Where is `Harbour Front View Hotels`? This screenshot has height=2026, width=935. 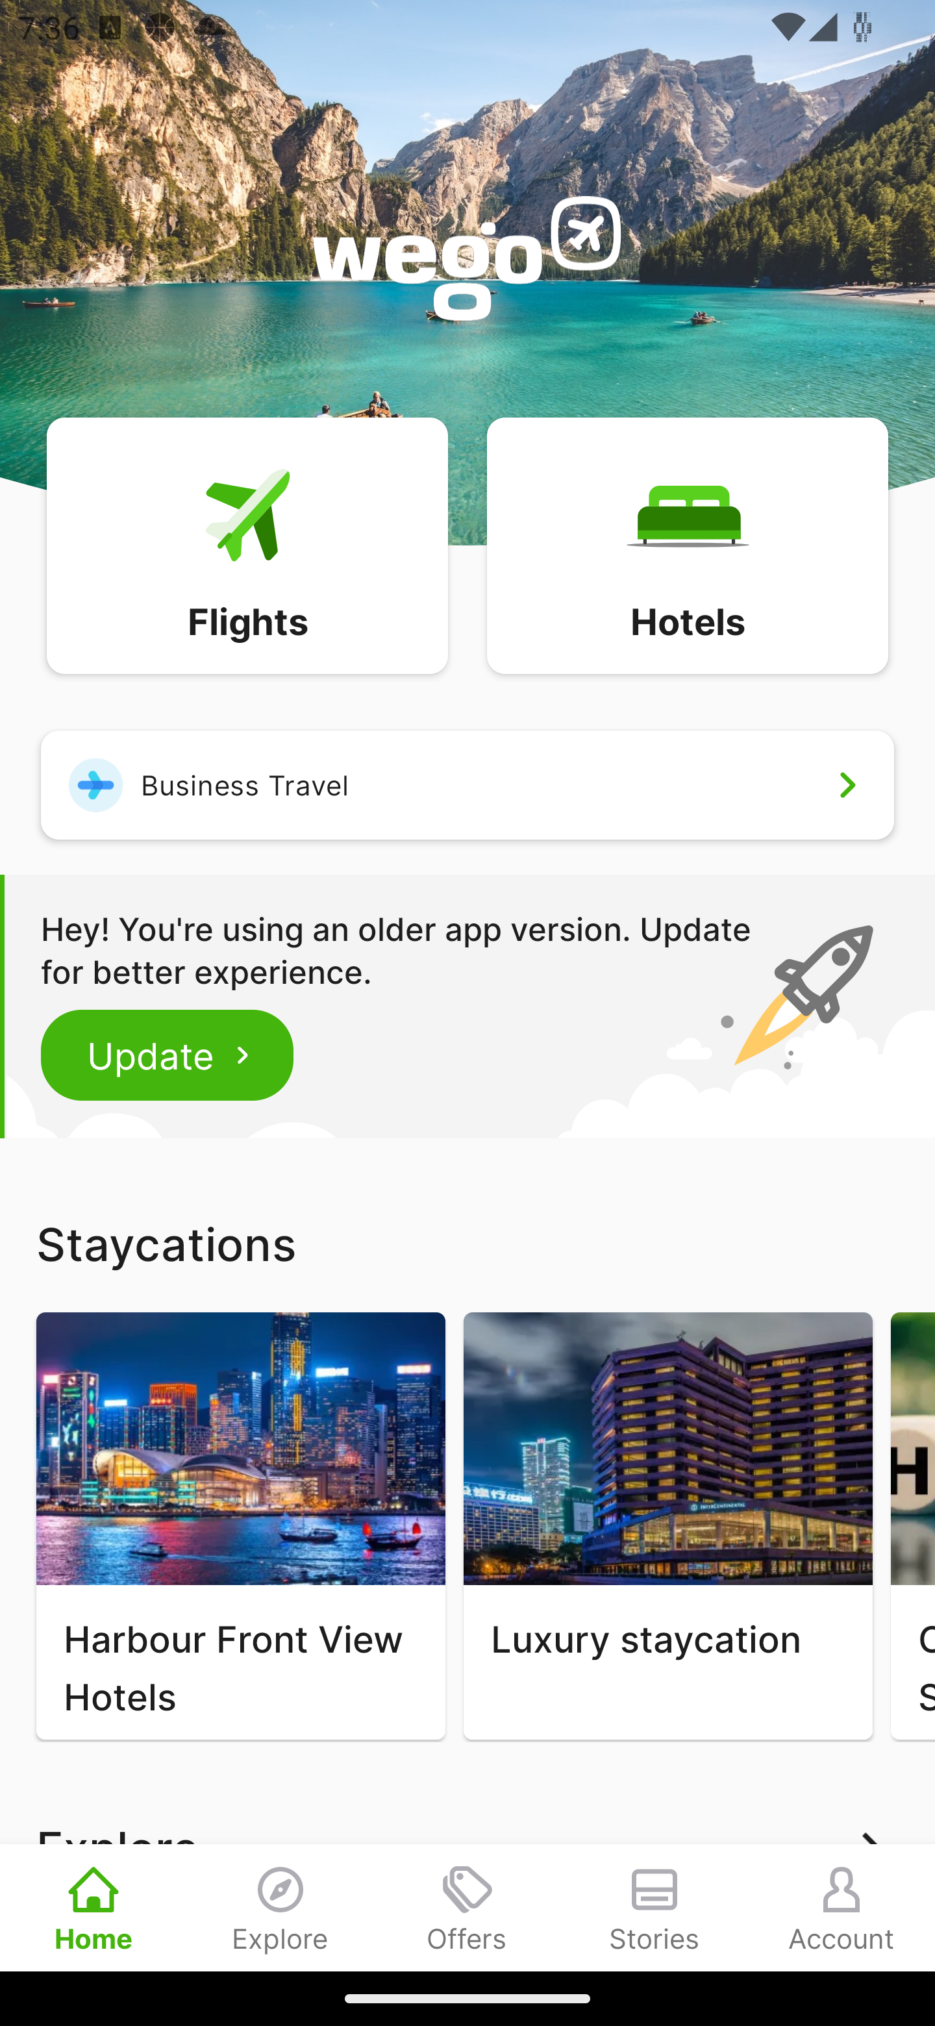 Harbour Front View Hotels is located at coordinates (240, 1526).